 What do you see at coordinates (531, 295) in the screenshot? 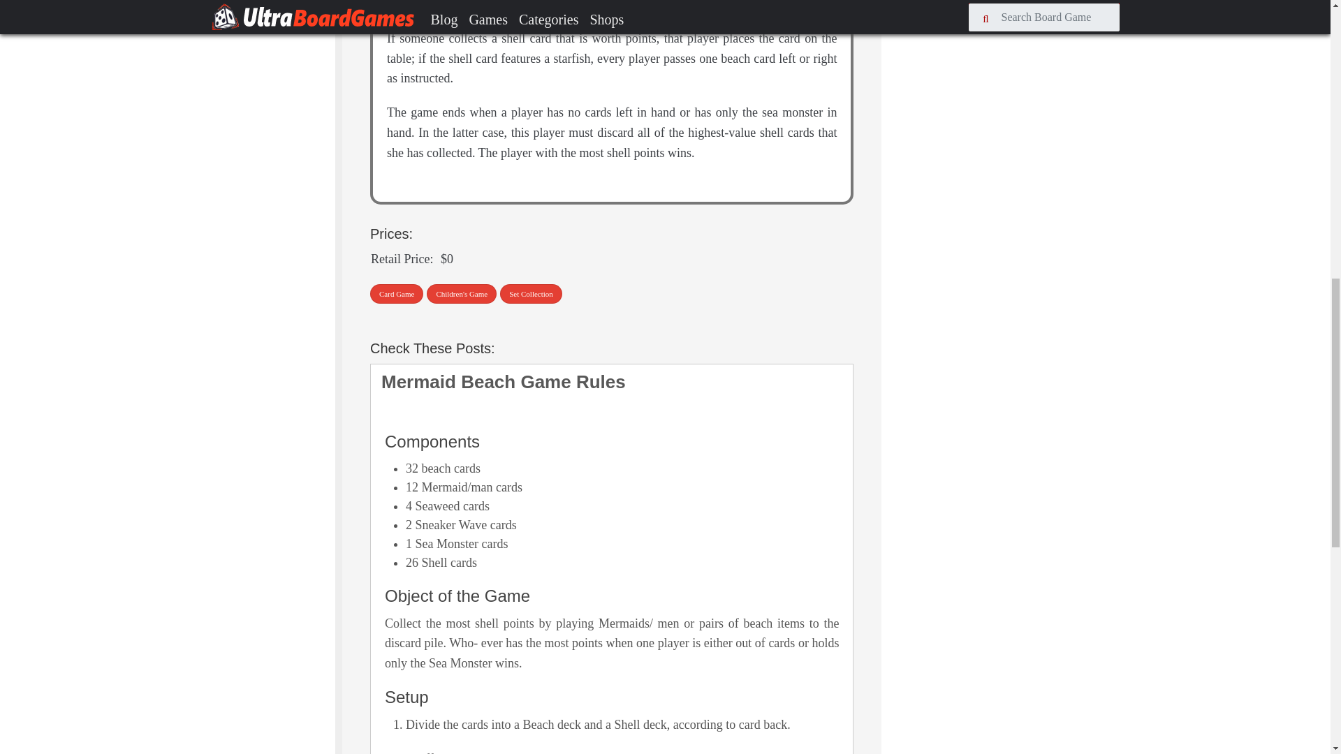
I see `Set Collection` at bounding box center [531, 295].